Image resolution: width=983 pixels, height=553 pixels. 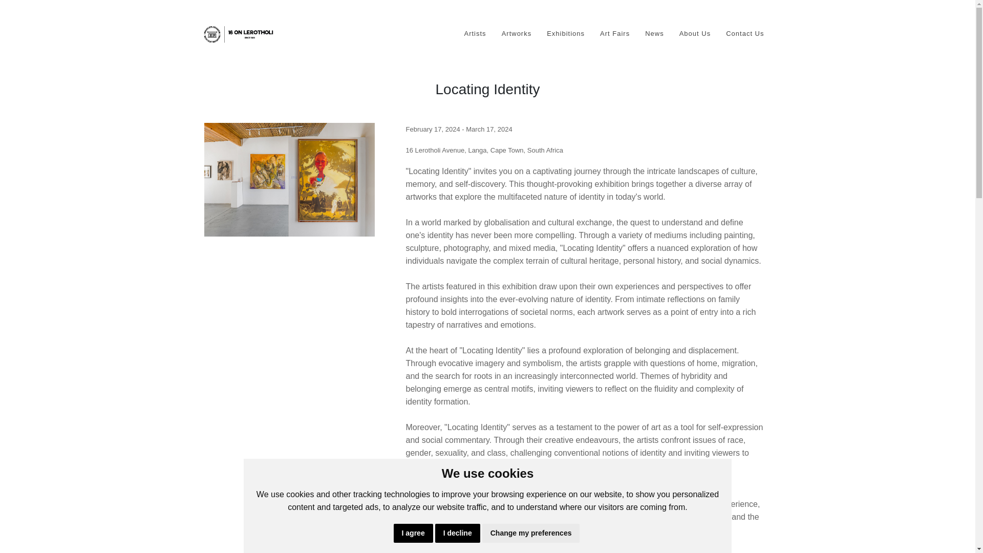 I want to click on Artists, so click(x=475, y=34).